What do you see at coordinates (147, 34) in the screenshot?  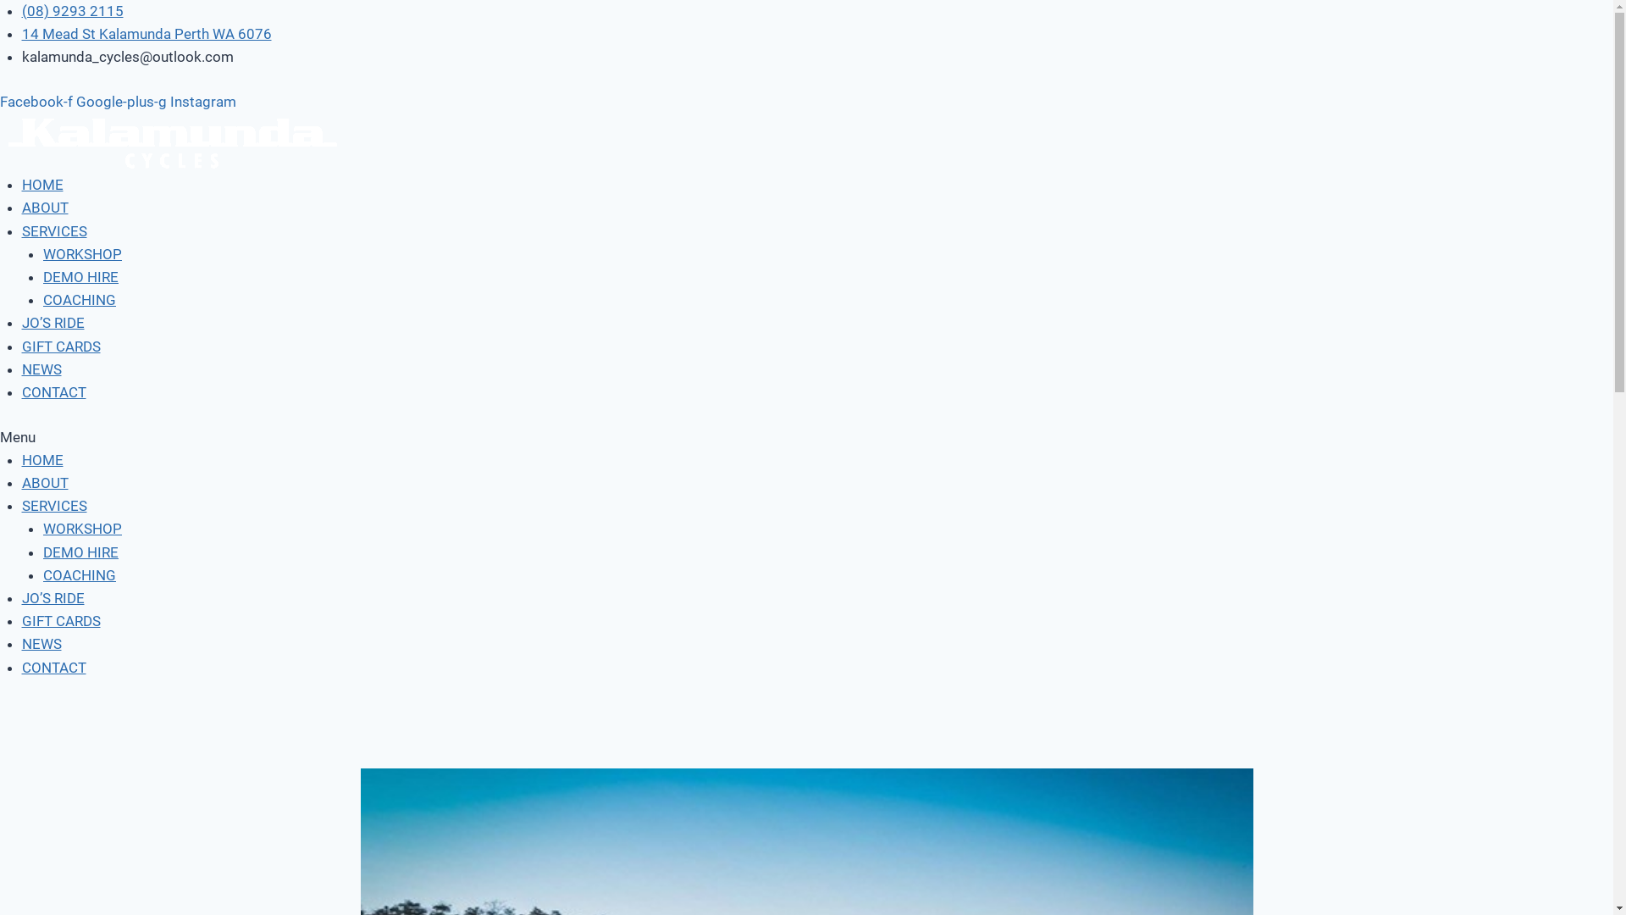 I see `14 Mead St Kalamunda Perth WA 6076` at bounding box center [147, 34].